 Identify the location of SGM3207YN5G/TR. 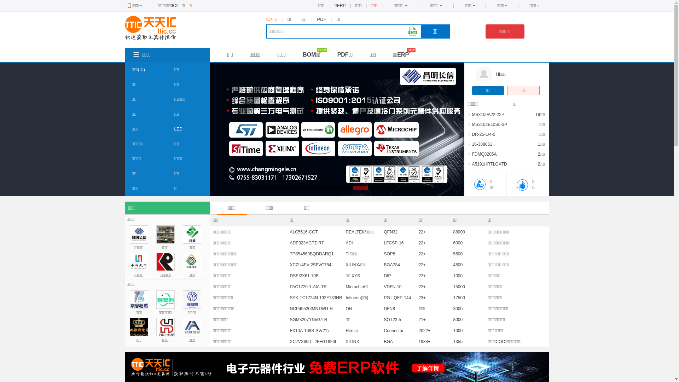
(309, 320).